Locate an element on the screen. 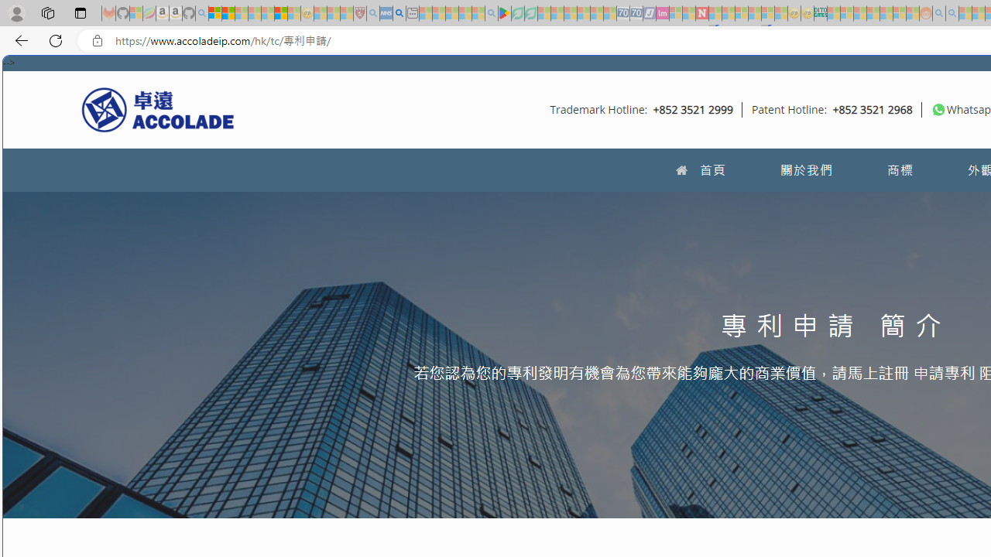 Image resolution: width=991 pixels, height=557 pixels. The Weather Channel - MSN - Sleeping is located at coordinates (241, 14).